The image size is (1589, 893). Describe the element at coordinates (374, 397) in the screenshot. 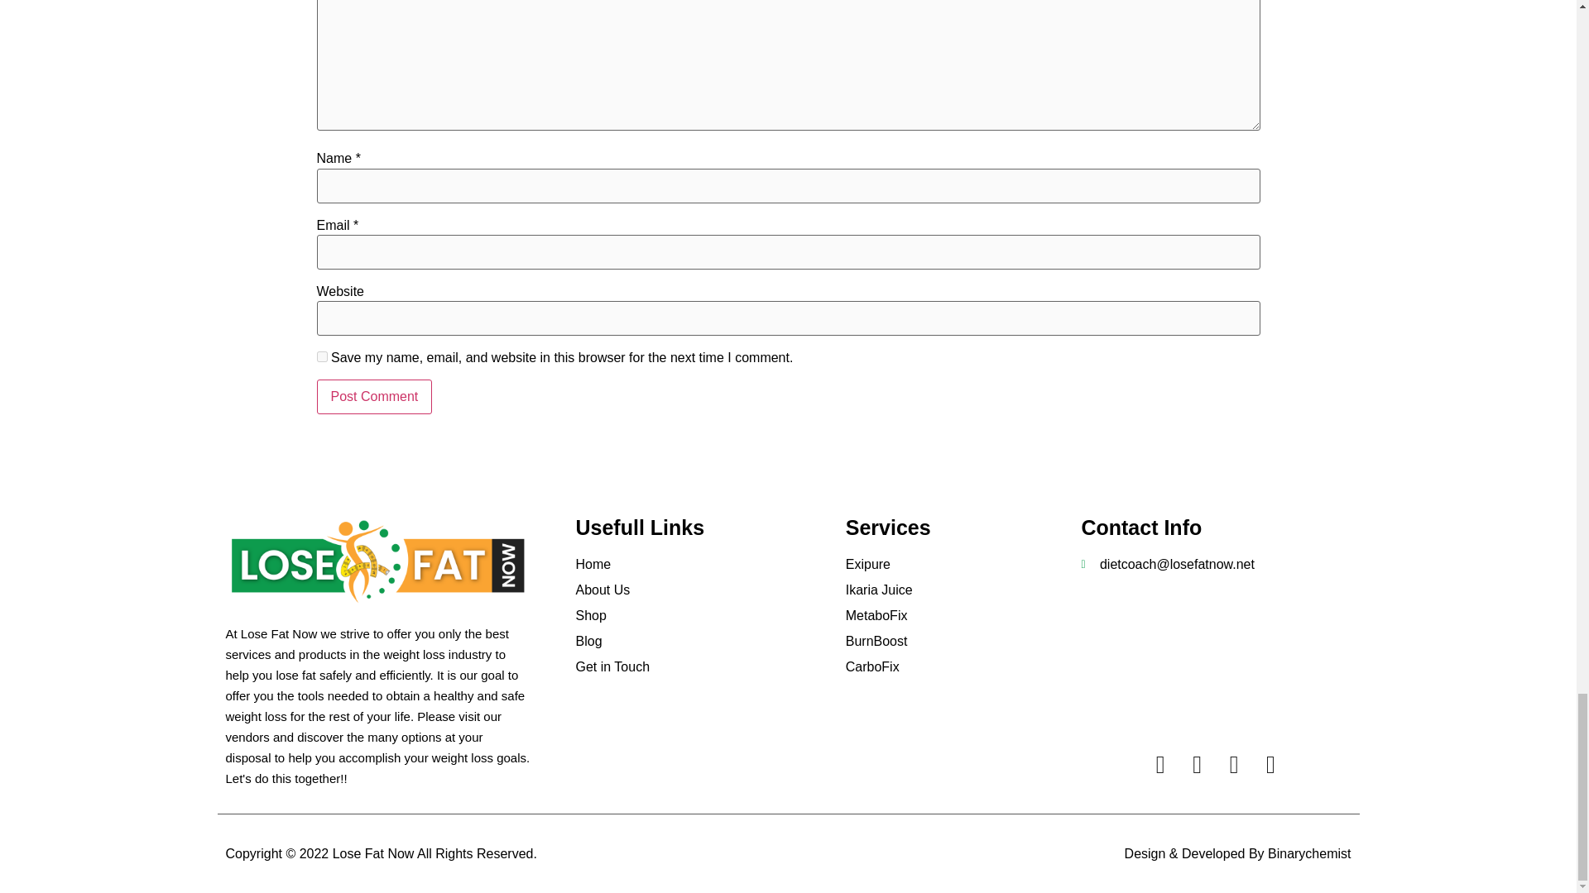

I see `Post Comment` at that location.